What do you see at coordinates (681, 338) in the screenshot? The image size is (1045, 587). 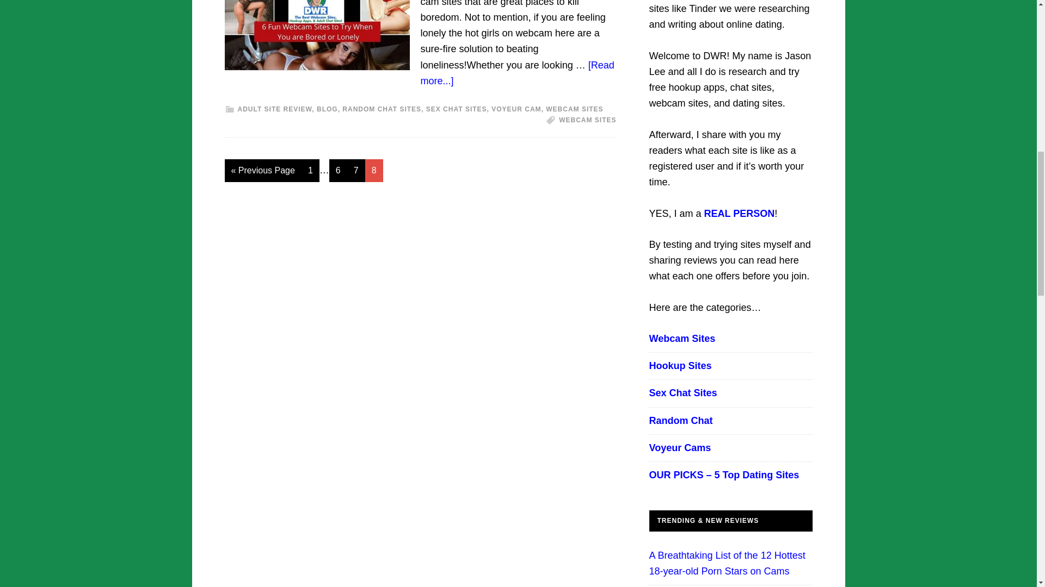 I see `Webcam Sites` at bounding box center [681, 338].